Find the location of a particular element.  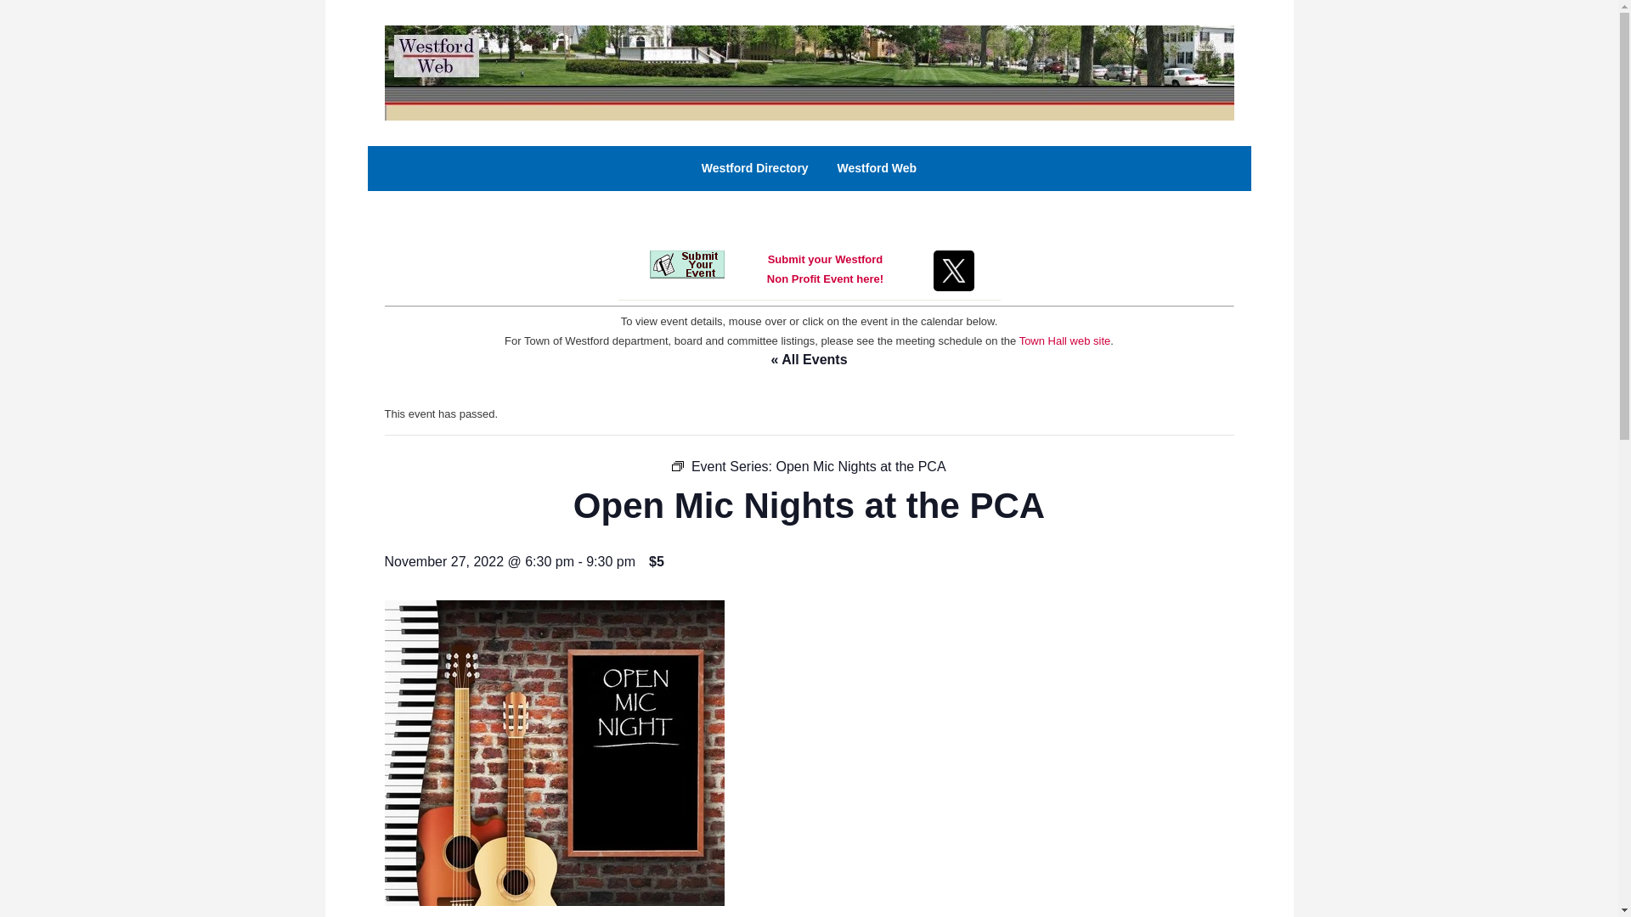

Listing events for Westford, MA only non profit groups is located at coordinates (678, 466).